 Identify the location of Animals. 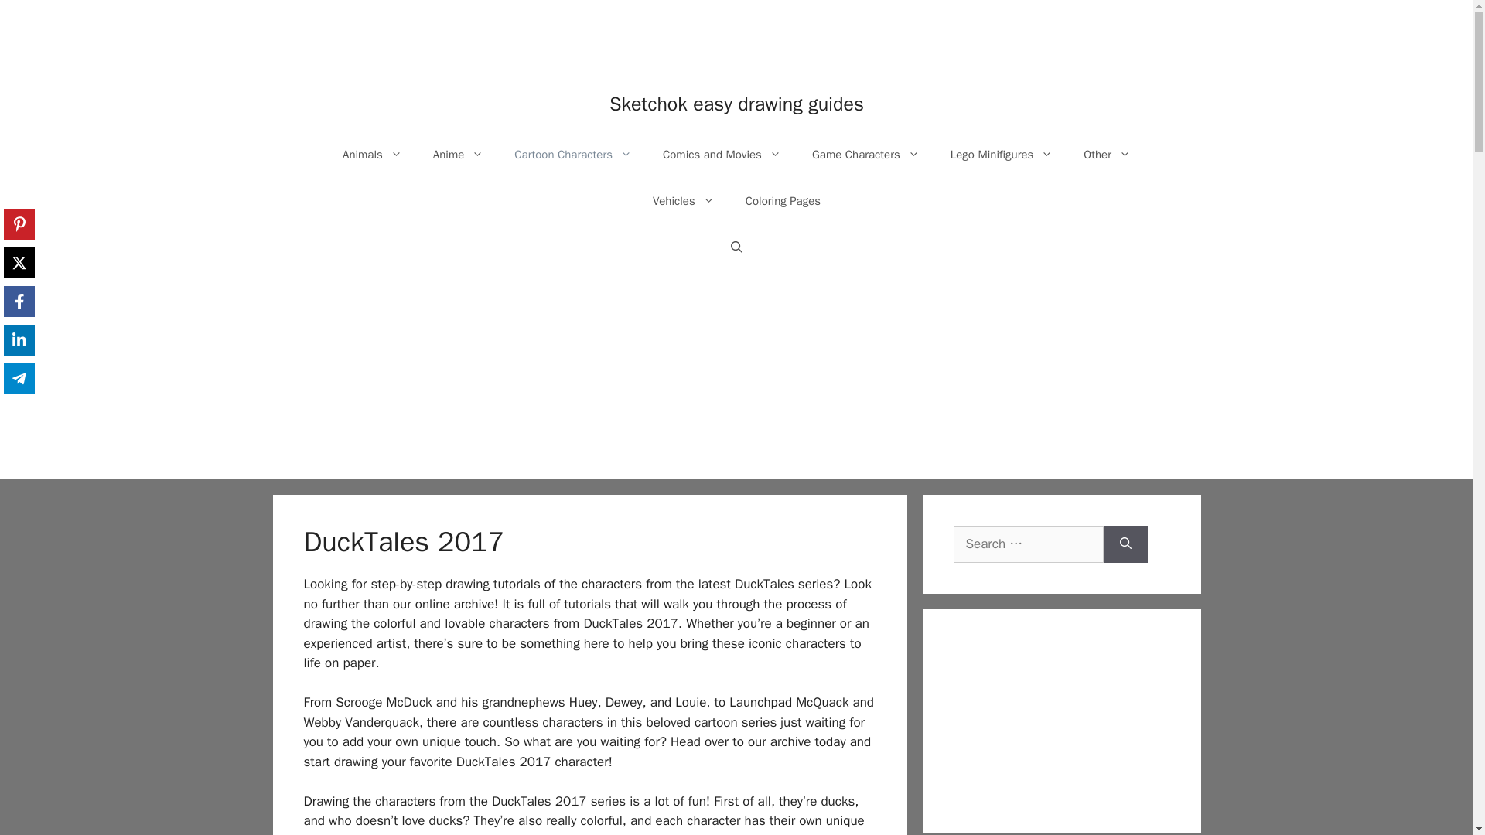
(371, 155).